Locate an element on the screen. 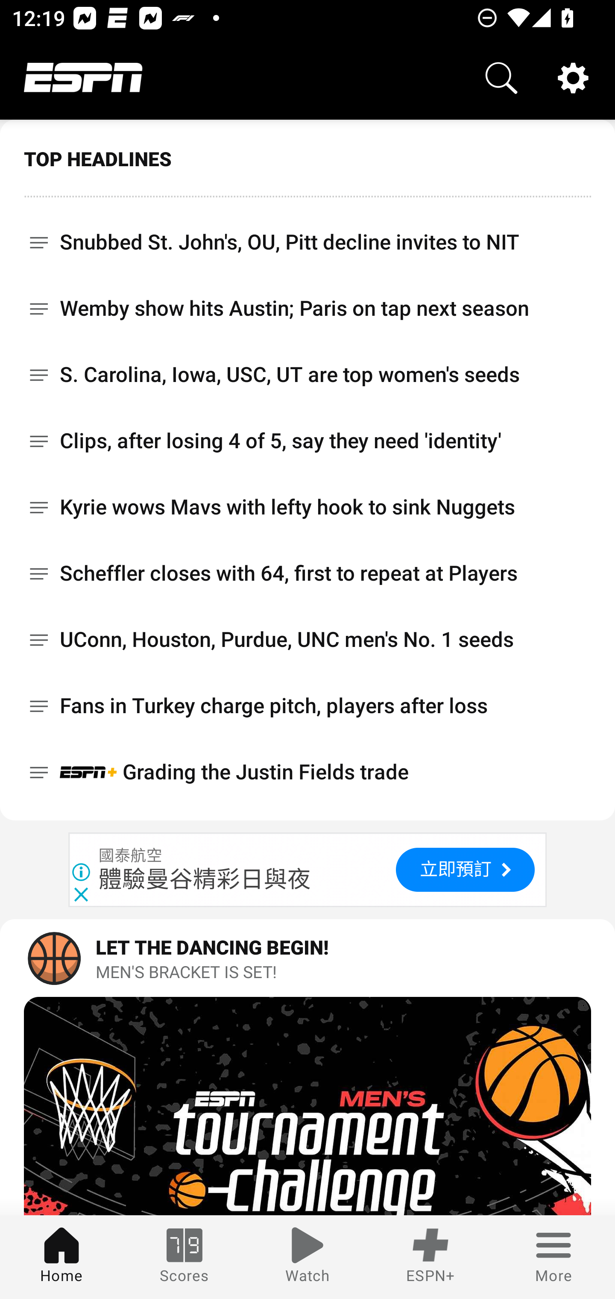 This screenshot has height=1299, width=615.  Fans in Turkey charge pitch, players after loss is located at coordinates (307, 706).